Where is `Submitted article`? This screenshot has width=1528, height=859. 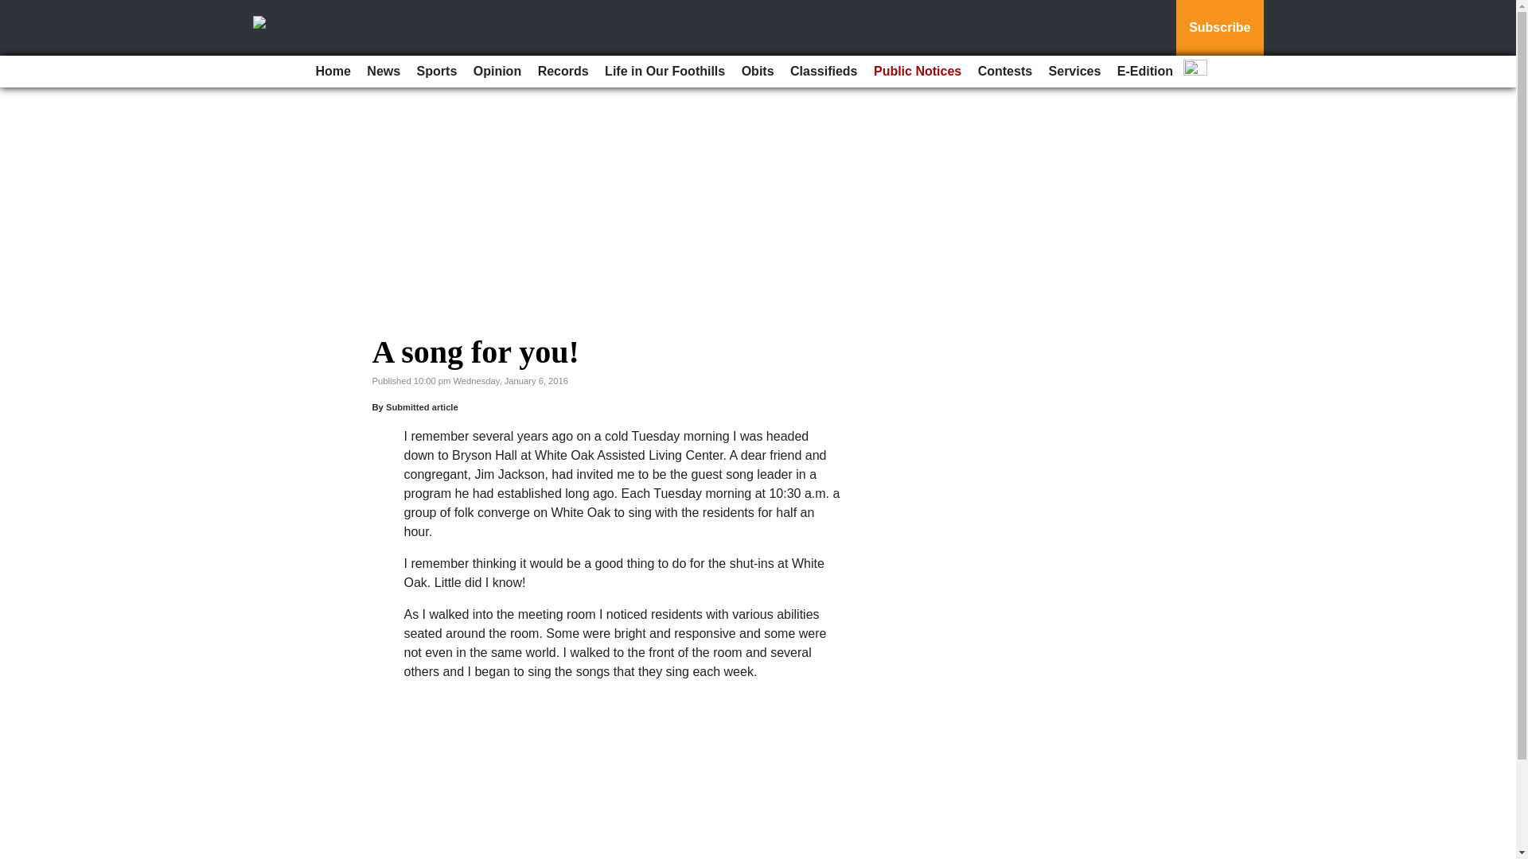
Submitted article is located at coordinates (422, 407).